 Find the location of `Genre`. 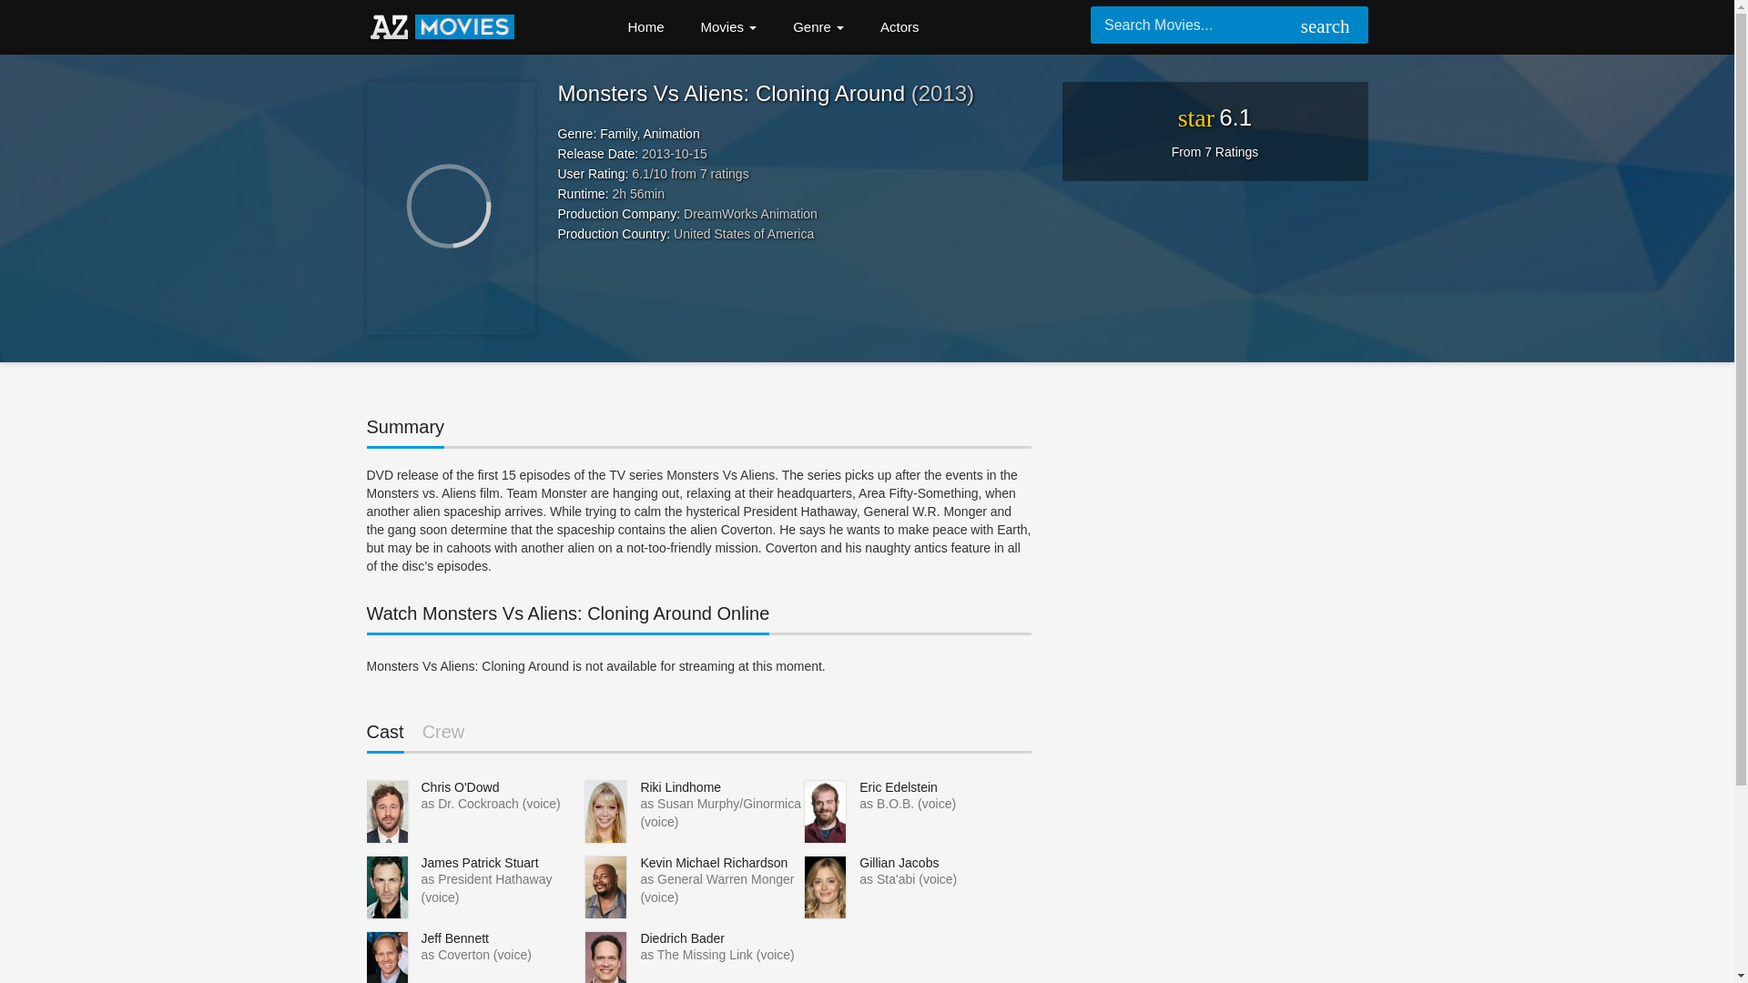

Genre is located at coordinates (818, 27).